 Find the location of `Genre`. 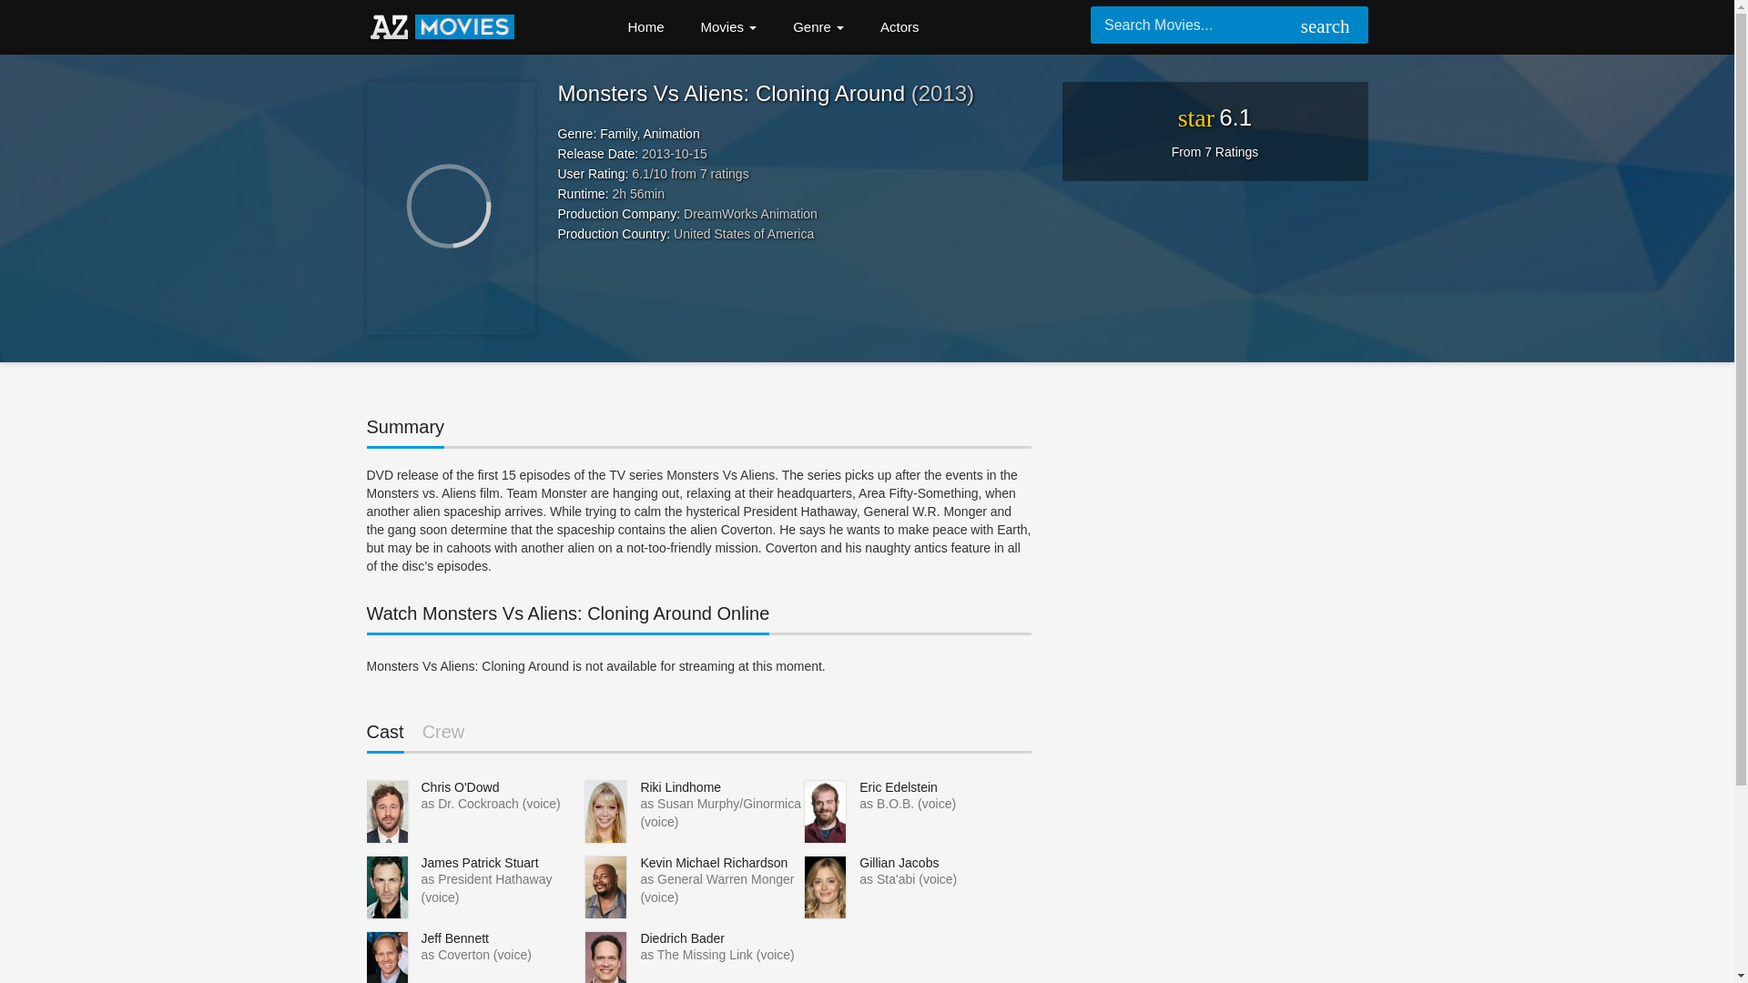

Genre is located at coordinates (818, 27).